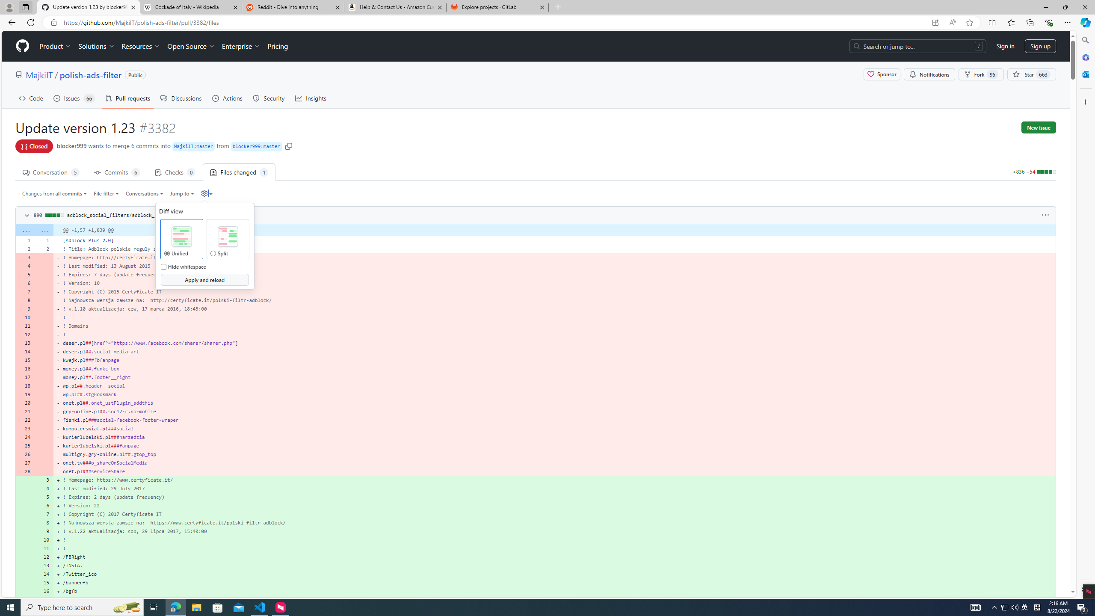 The height and width of the screenshot is (616, 1095). I want to click on Solutions, so click(96, 46).